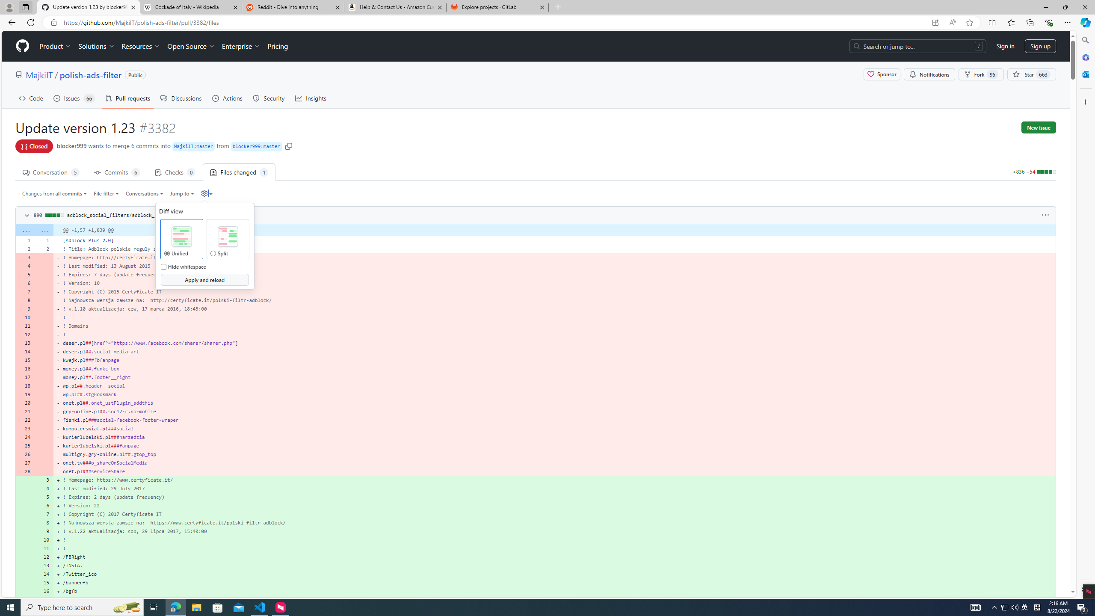 The height and width of the screenshot is (616, 1095). I want to click on Solutions, so click(96, 46).